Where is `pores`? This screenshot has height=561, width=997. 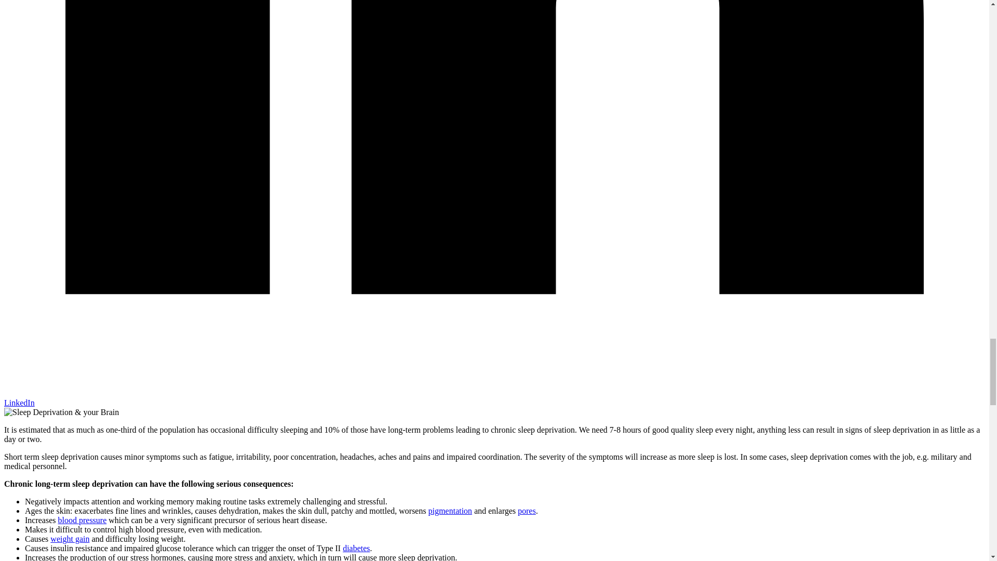
pores is located at coordinates (527, 511).